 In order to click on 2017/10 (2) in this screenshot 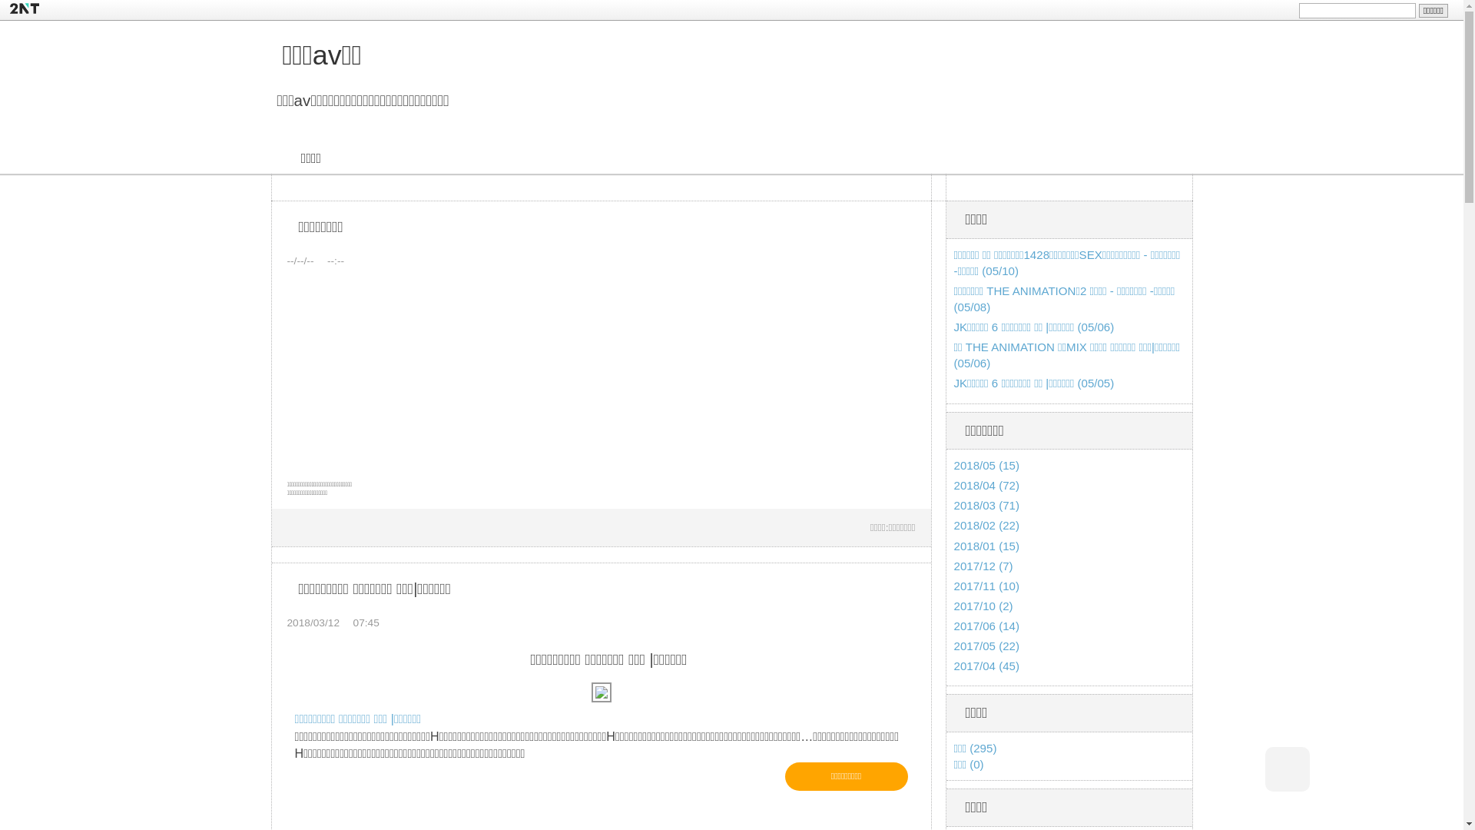, I will do `click(983, 606)`.